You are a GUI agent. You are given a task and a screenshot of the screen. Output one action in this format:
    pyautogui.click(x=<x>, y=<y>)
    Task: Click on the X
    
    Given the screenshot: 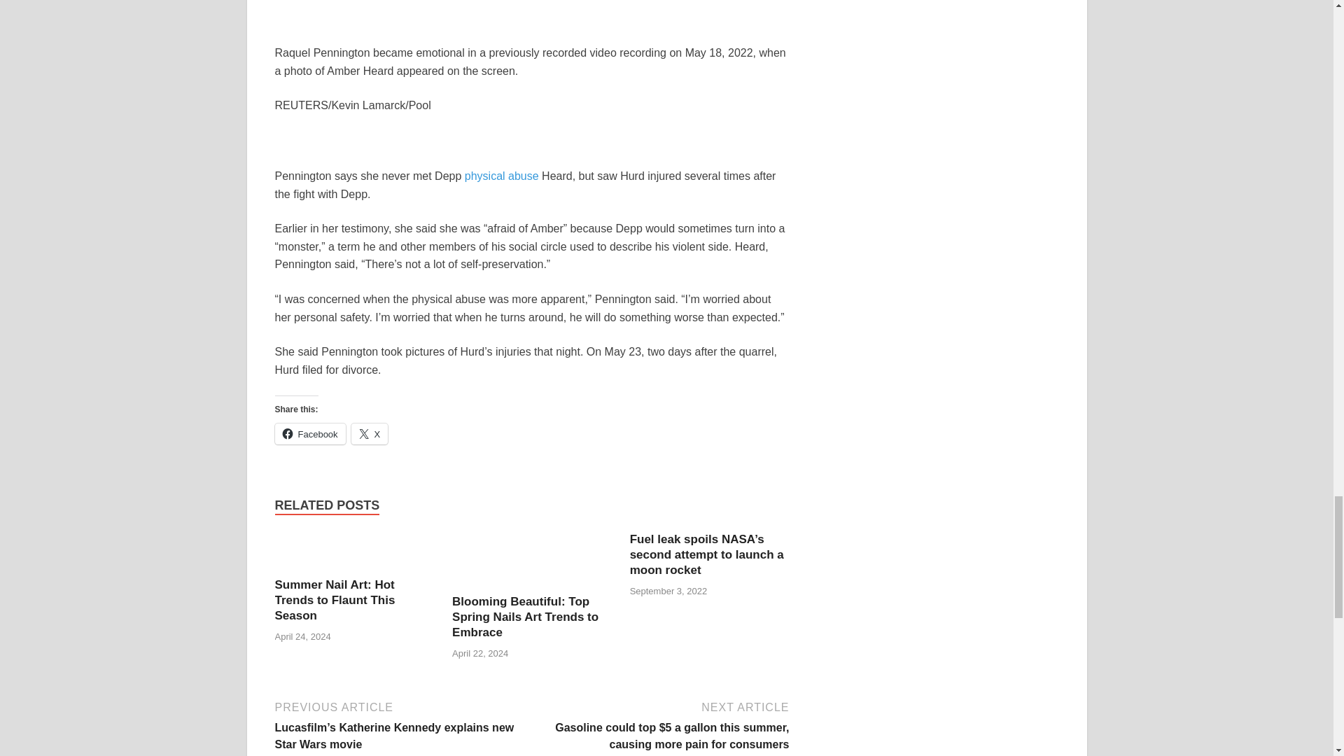 What is the action you would take?
    pyautogui.click(x=370, y=434)
    